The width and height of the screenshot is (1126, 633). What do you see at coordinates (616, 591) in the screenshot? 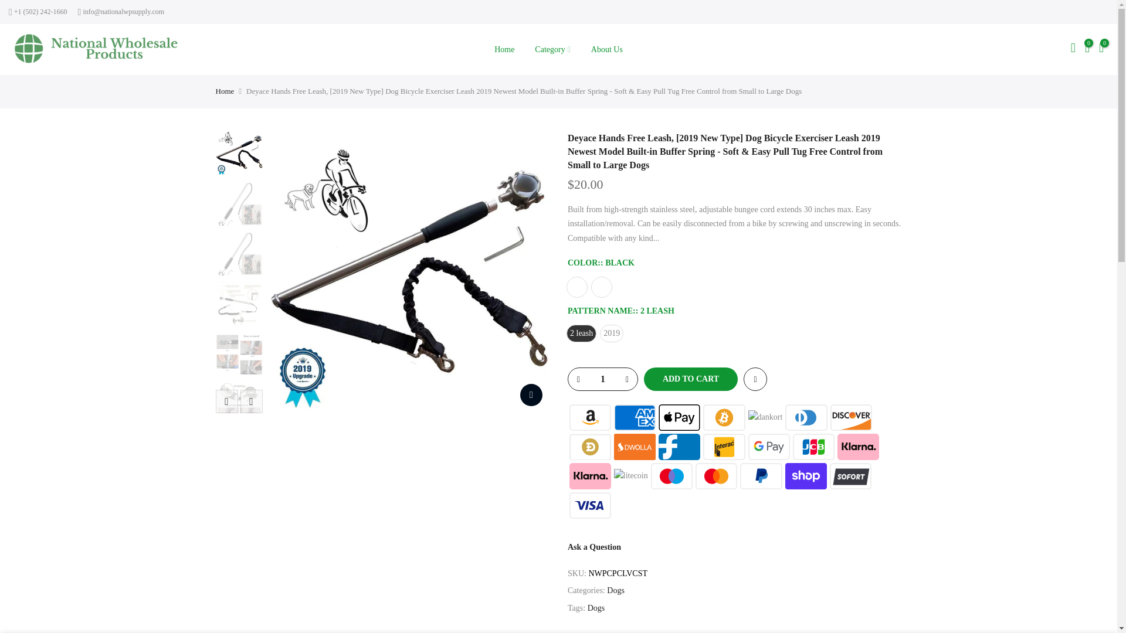
I see `Dogs` at bounding box center [616, 591].